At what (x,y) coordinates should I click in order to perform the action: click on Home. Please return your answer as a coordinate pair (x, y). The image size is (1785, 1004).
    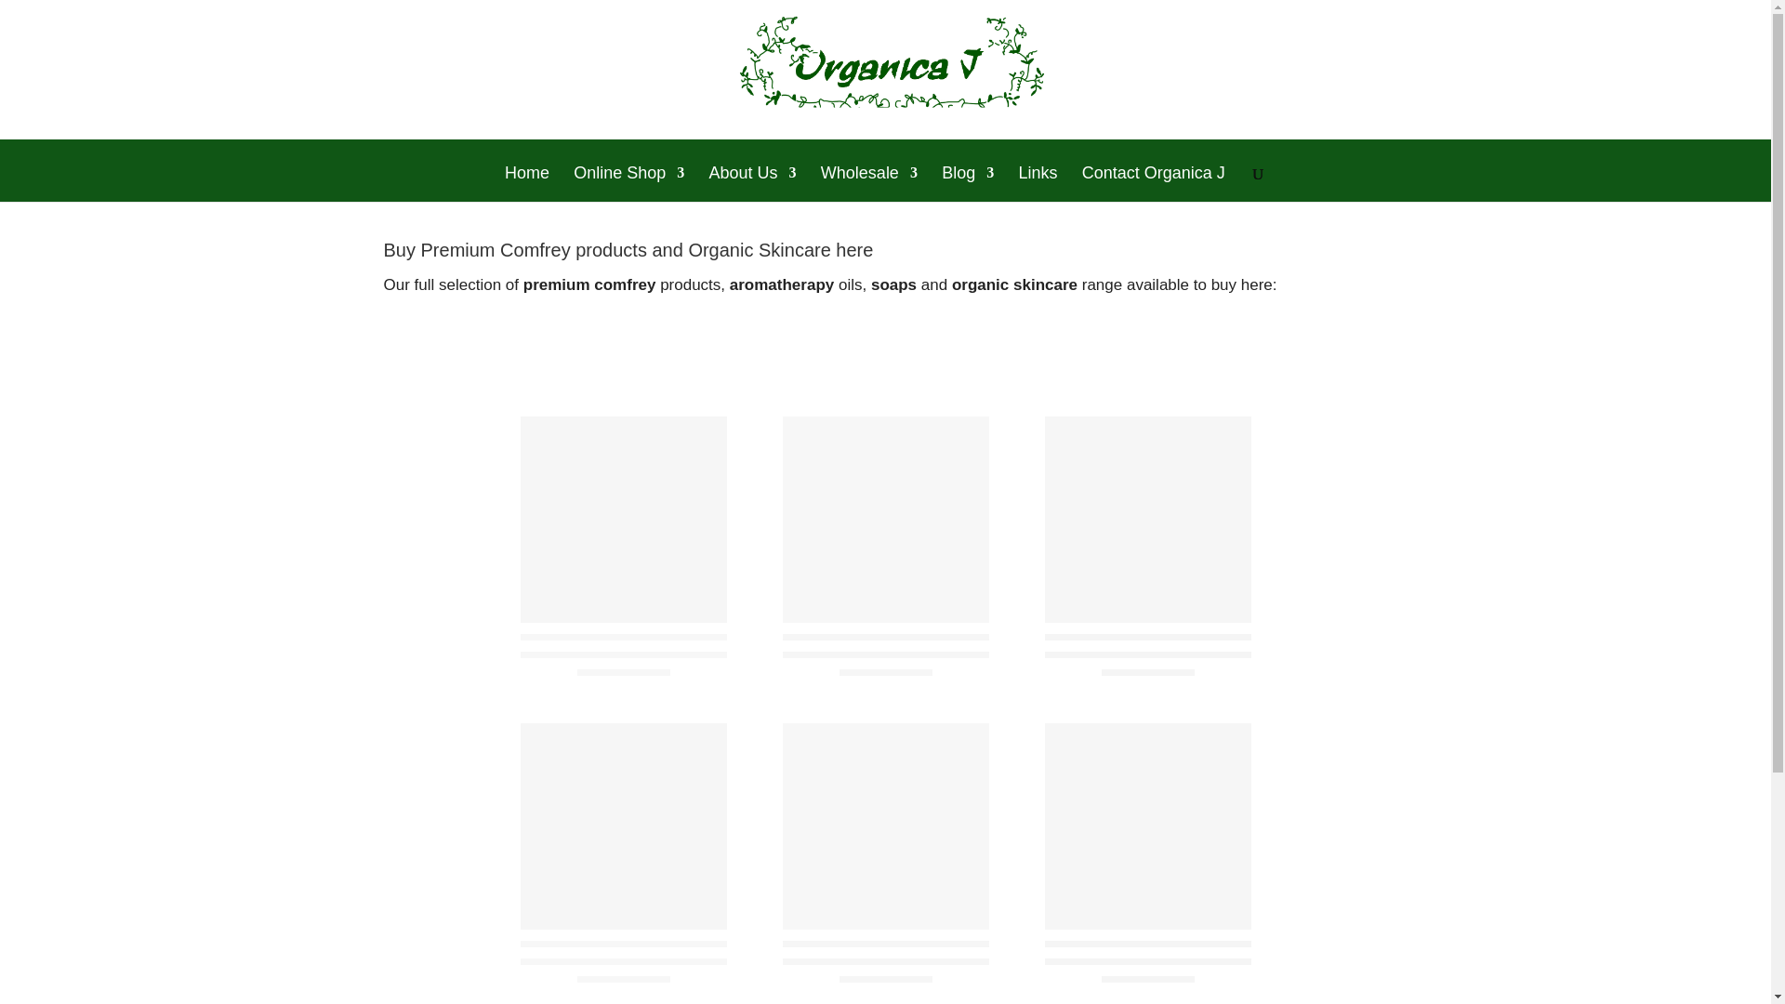
    Looking at the image, I should click on (527, 184).